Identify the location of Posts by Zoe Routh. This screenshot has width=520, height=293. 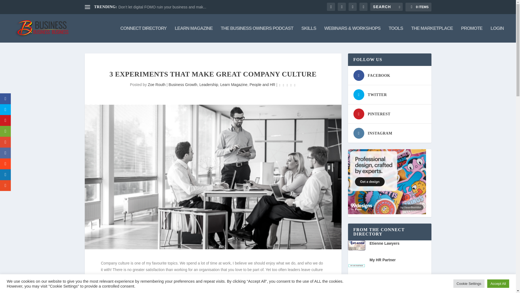
(157, 84).